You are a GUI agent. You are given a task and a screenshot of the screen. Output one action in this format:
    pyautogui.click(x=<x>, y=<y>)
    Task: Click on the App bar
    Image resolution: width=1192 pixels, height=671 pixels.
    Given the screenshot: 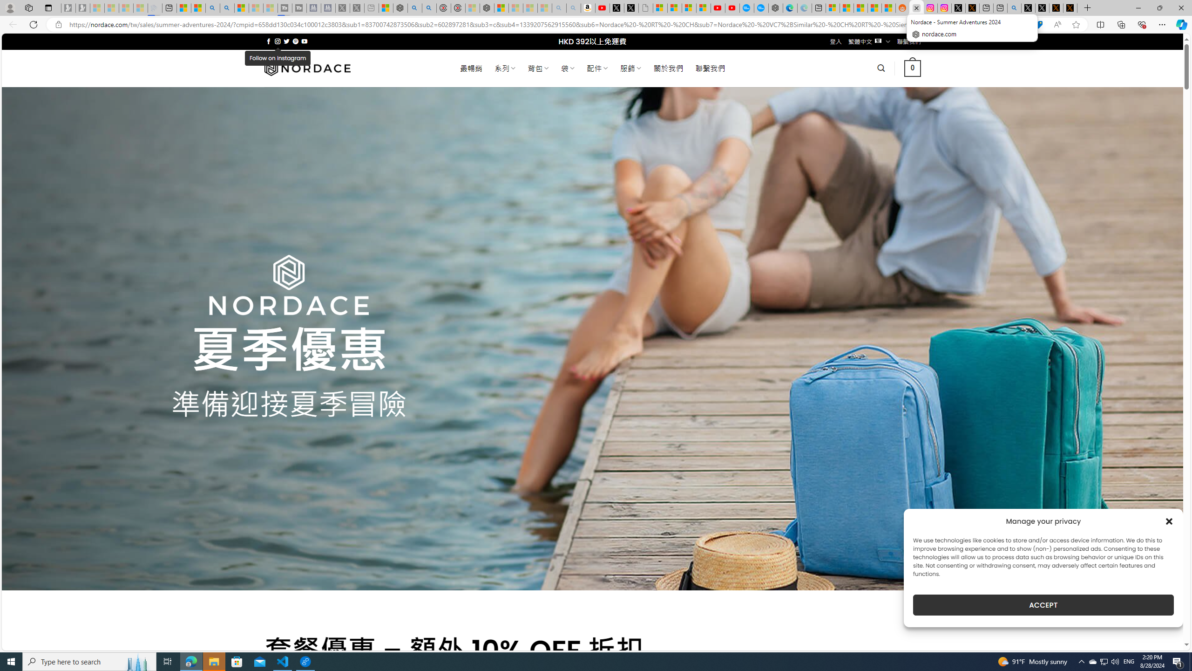 What is the action you would take?
    pyautogui.click(x=596, y=25)
    